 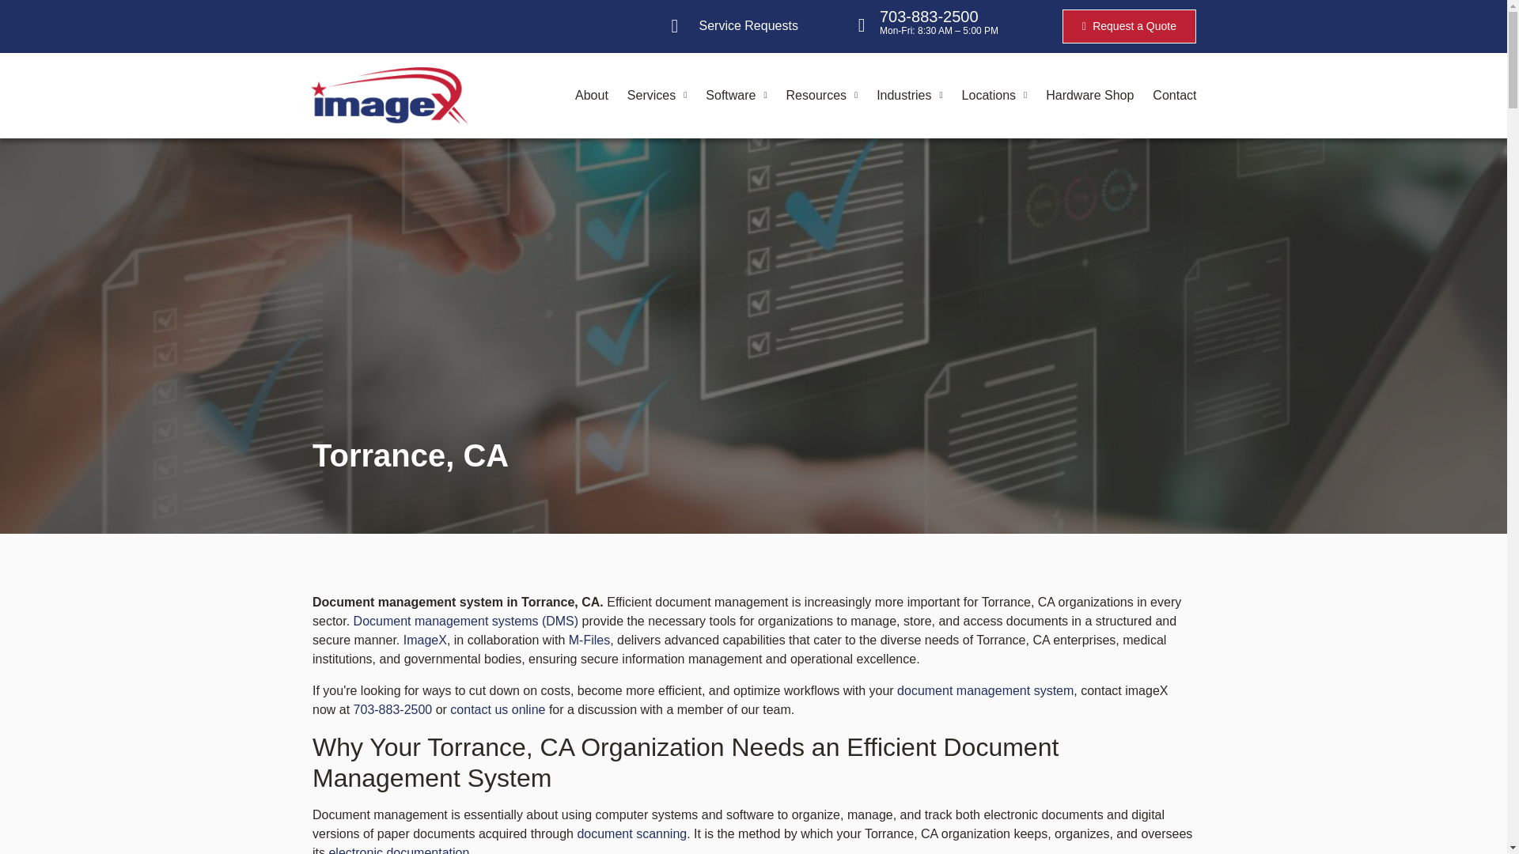 What do you see at coordinates (657, 95) in the screenshot?
I see `Services` at bounding box center [657, 95].